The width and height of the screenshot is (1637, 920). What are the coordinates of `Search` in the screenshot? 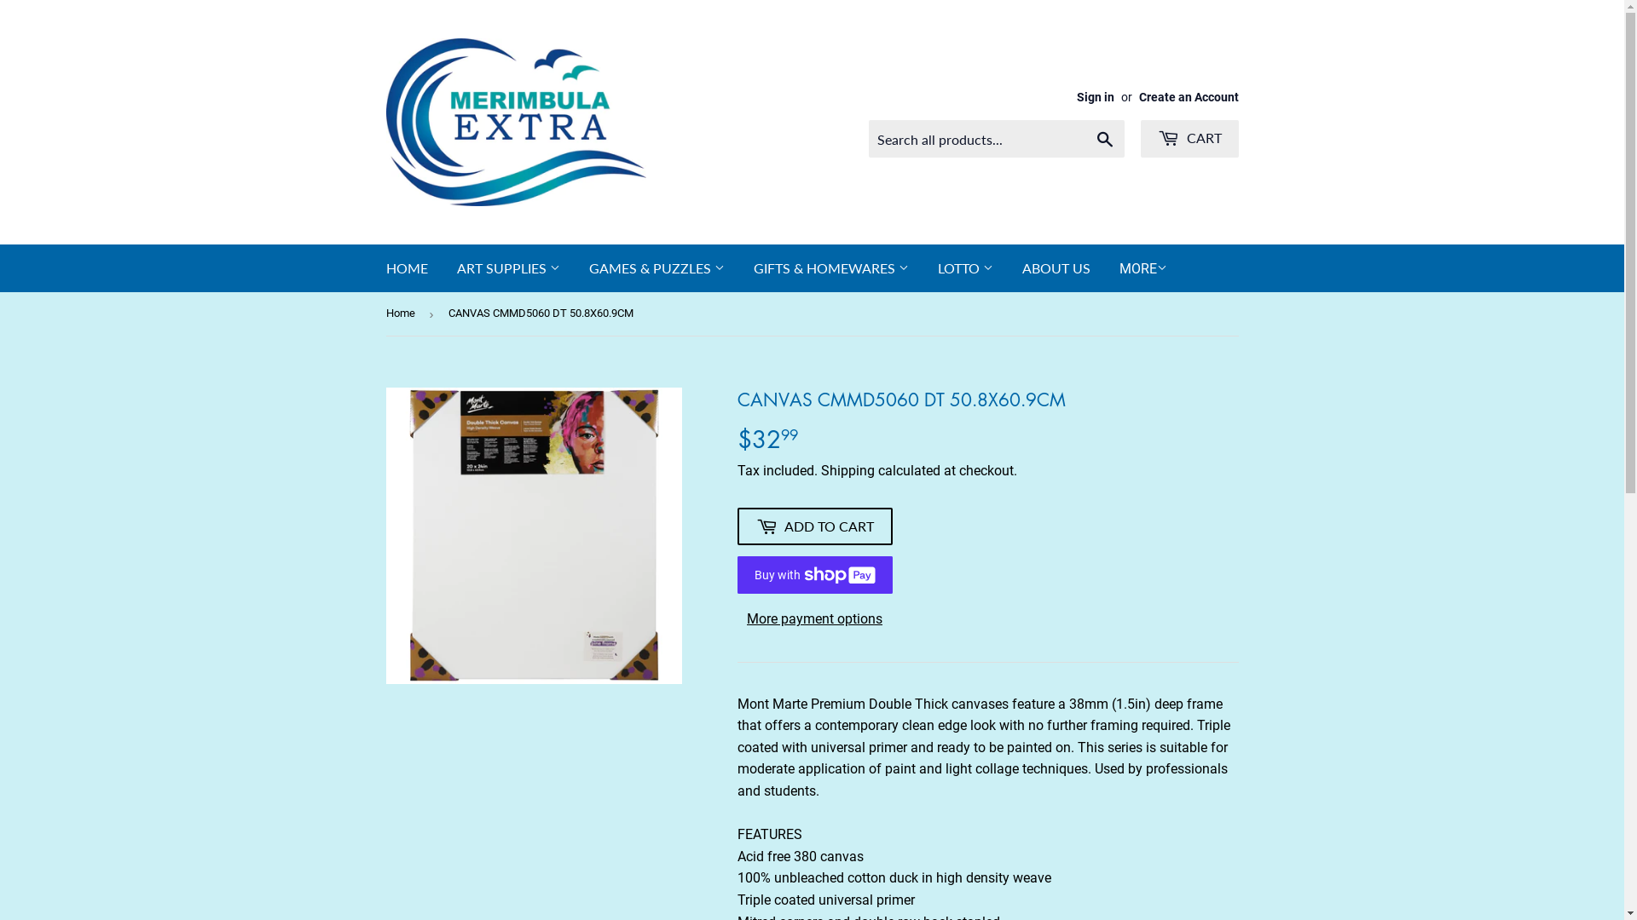 It's located at (1105, 140).